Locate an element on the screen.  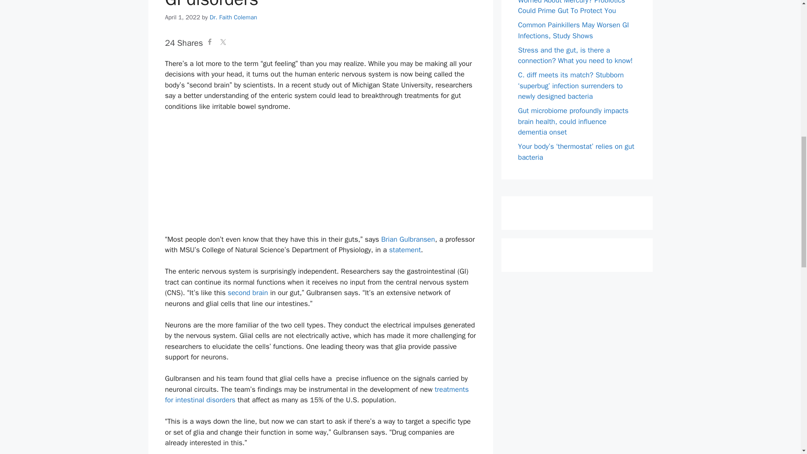
statement is located at coordinates (405, 250).